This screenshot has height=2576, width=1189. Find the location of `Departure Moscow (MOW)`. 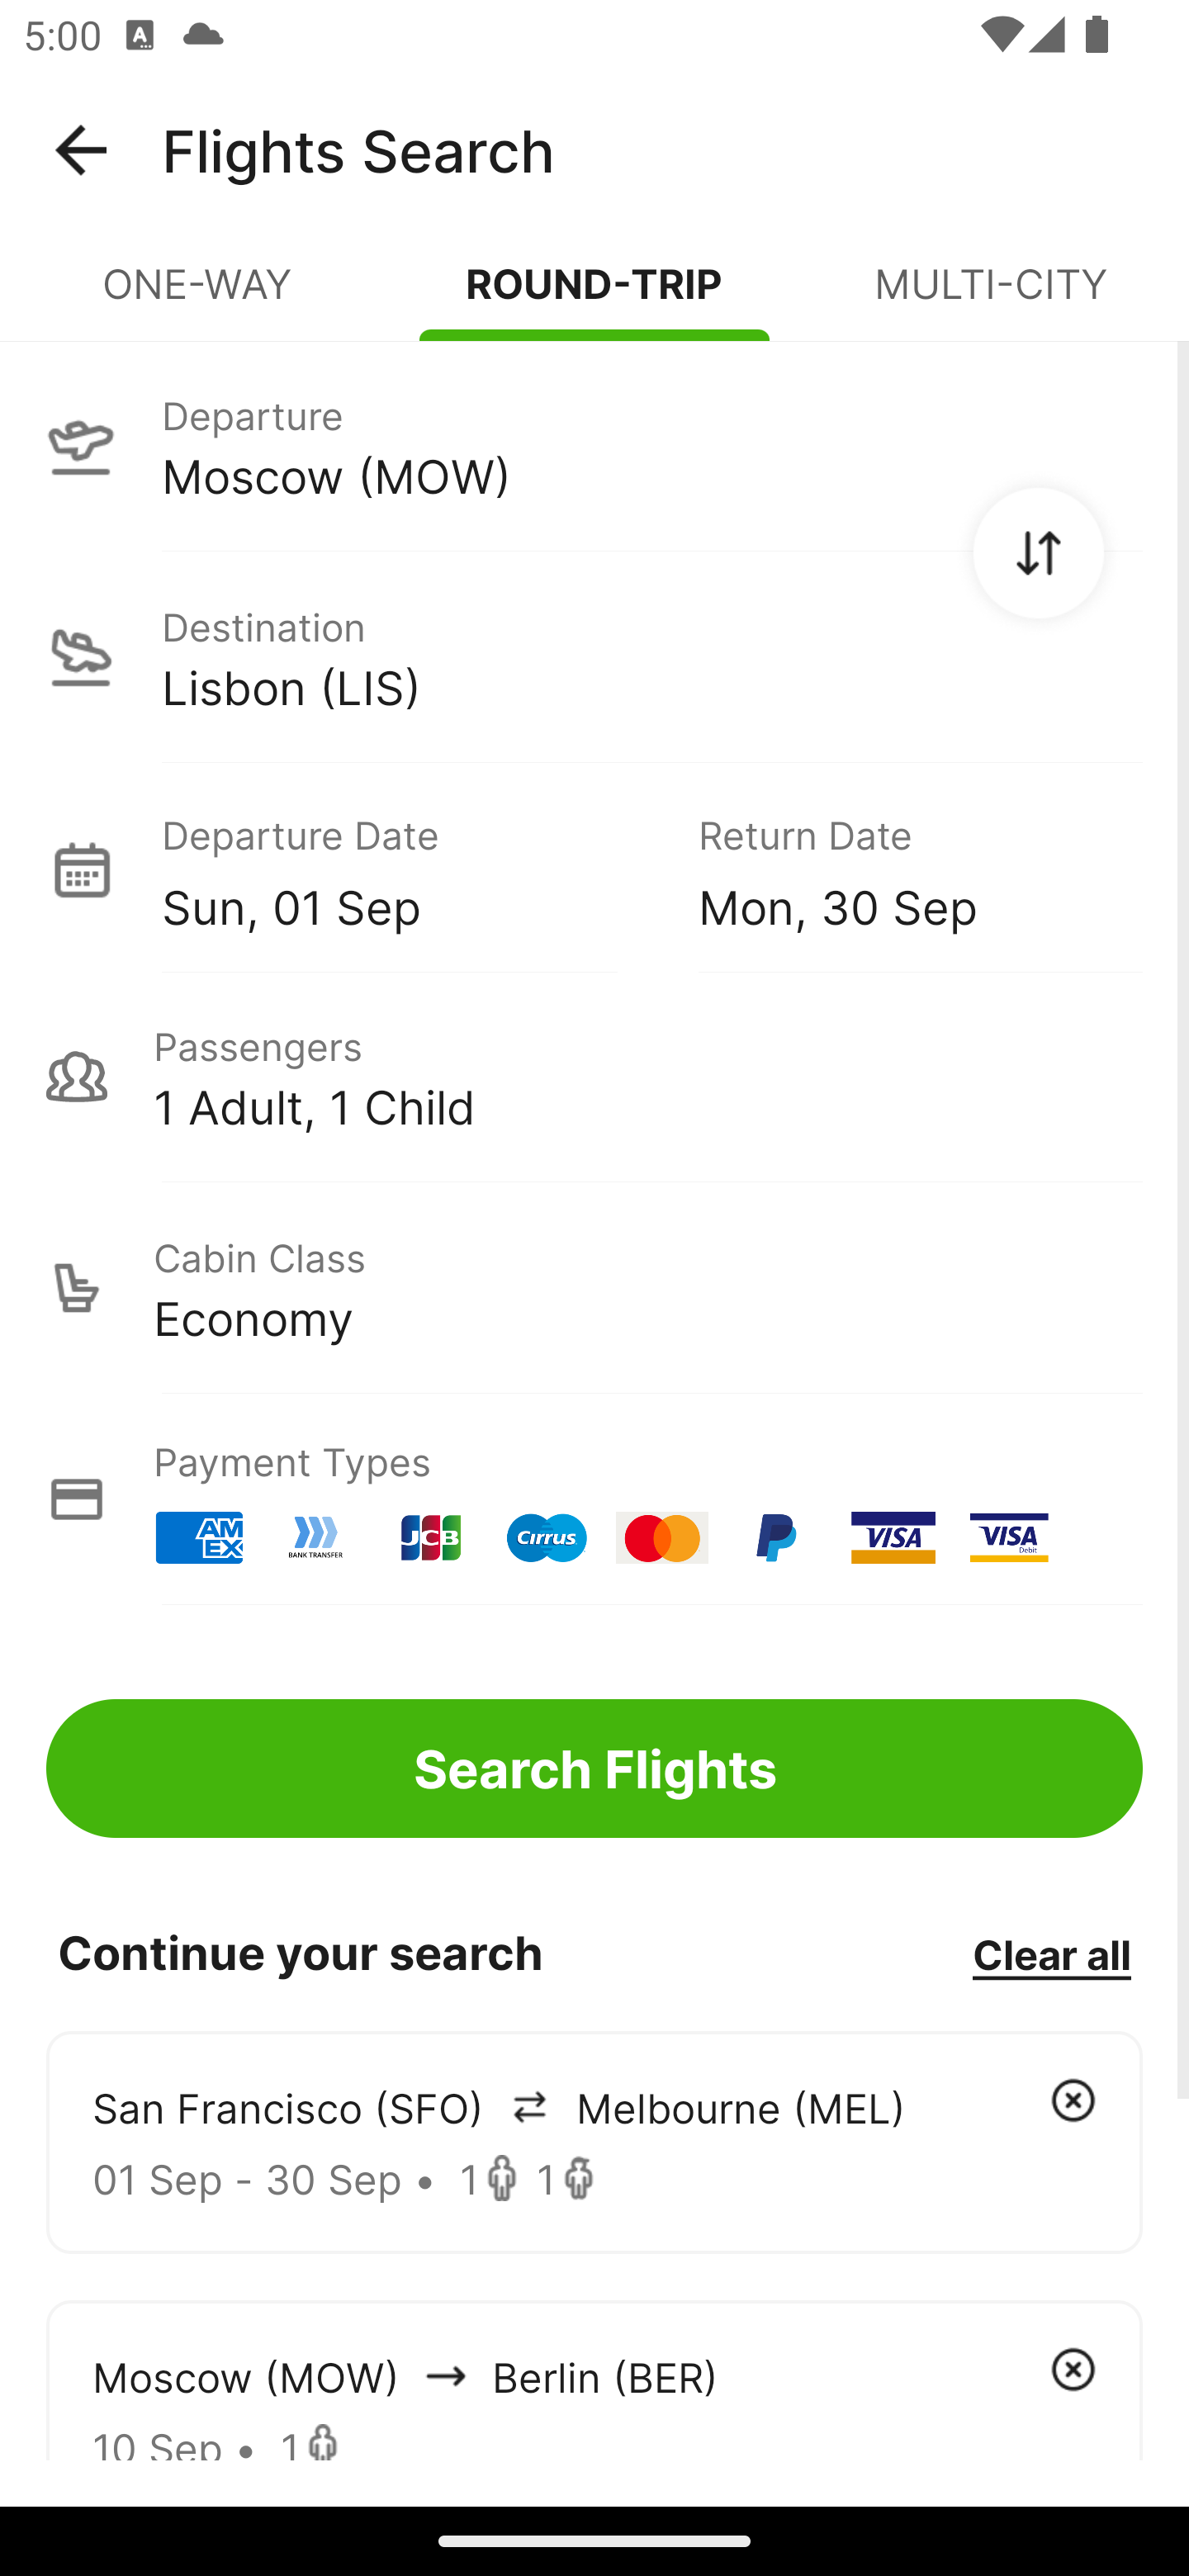

Departure Moscow (MOW) is located at coordinates (594, 445).